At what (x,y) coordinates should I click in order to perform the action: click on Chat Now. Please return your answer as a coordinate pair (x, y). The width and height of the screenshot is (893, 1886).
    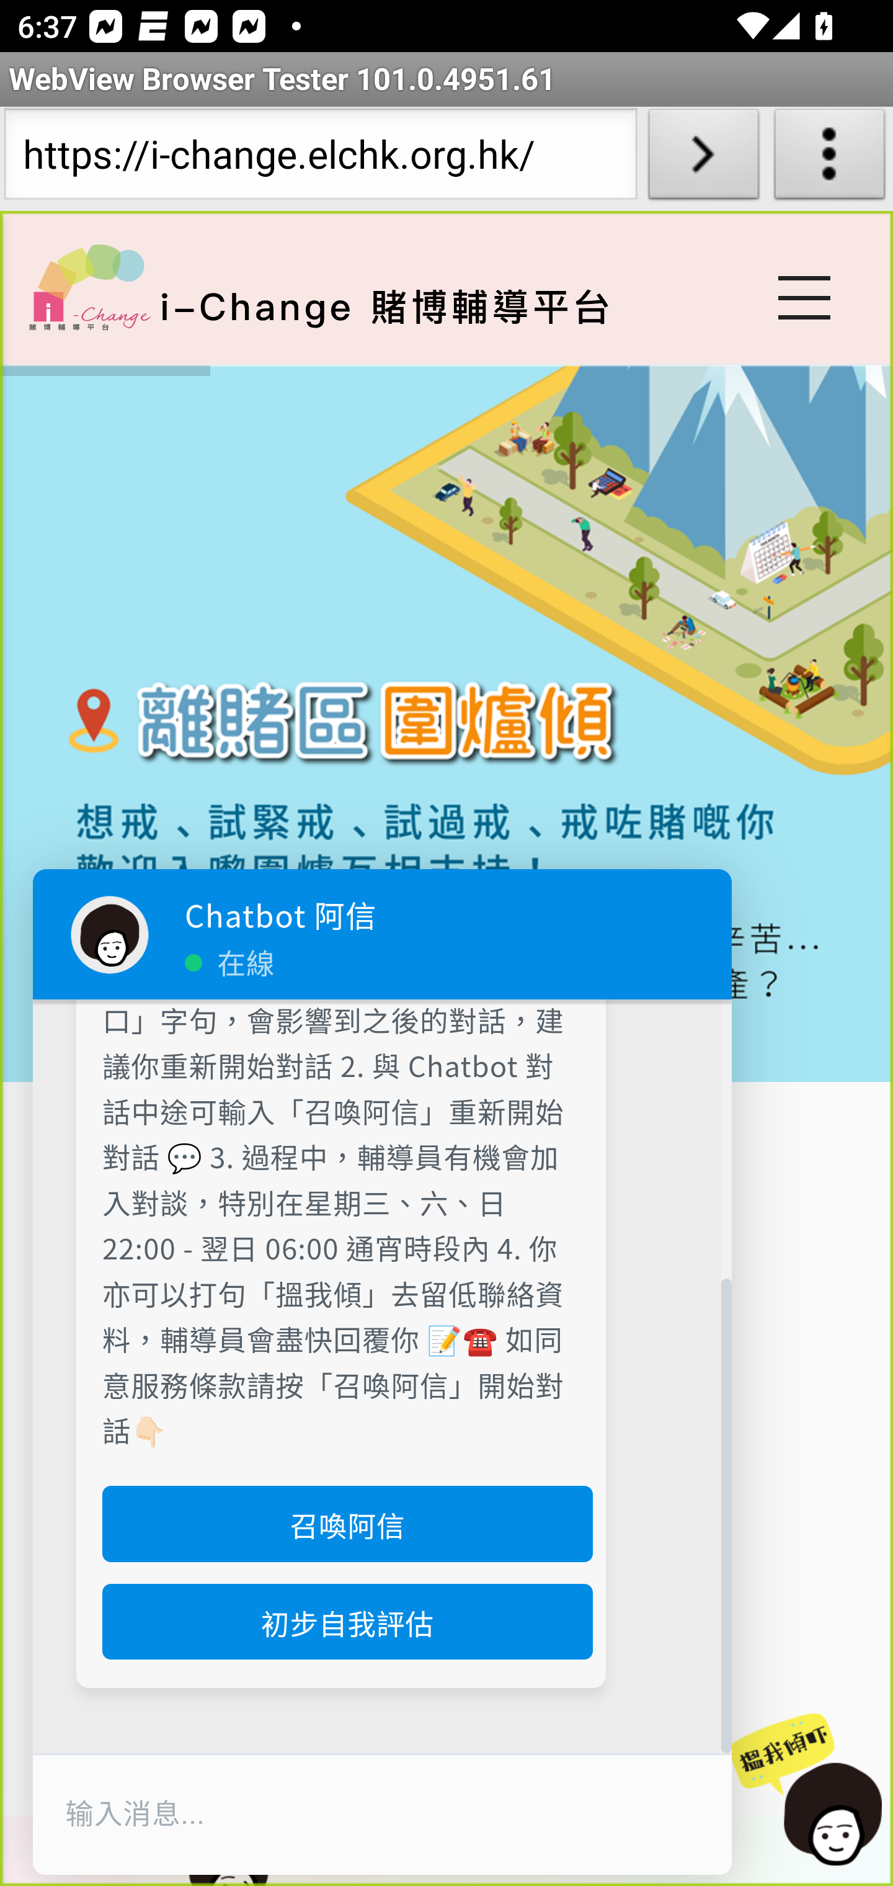
    Looking at the image, I should click on (815, 1790).